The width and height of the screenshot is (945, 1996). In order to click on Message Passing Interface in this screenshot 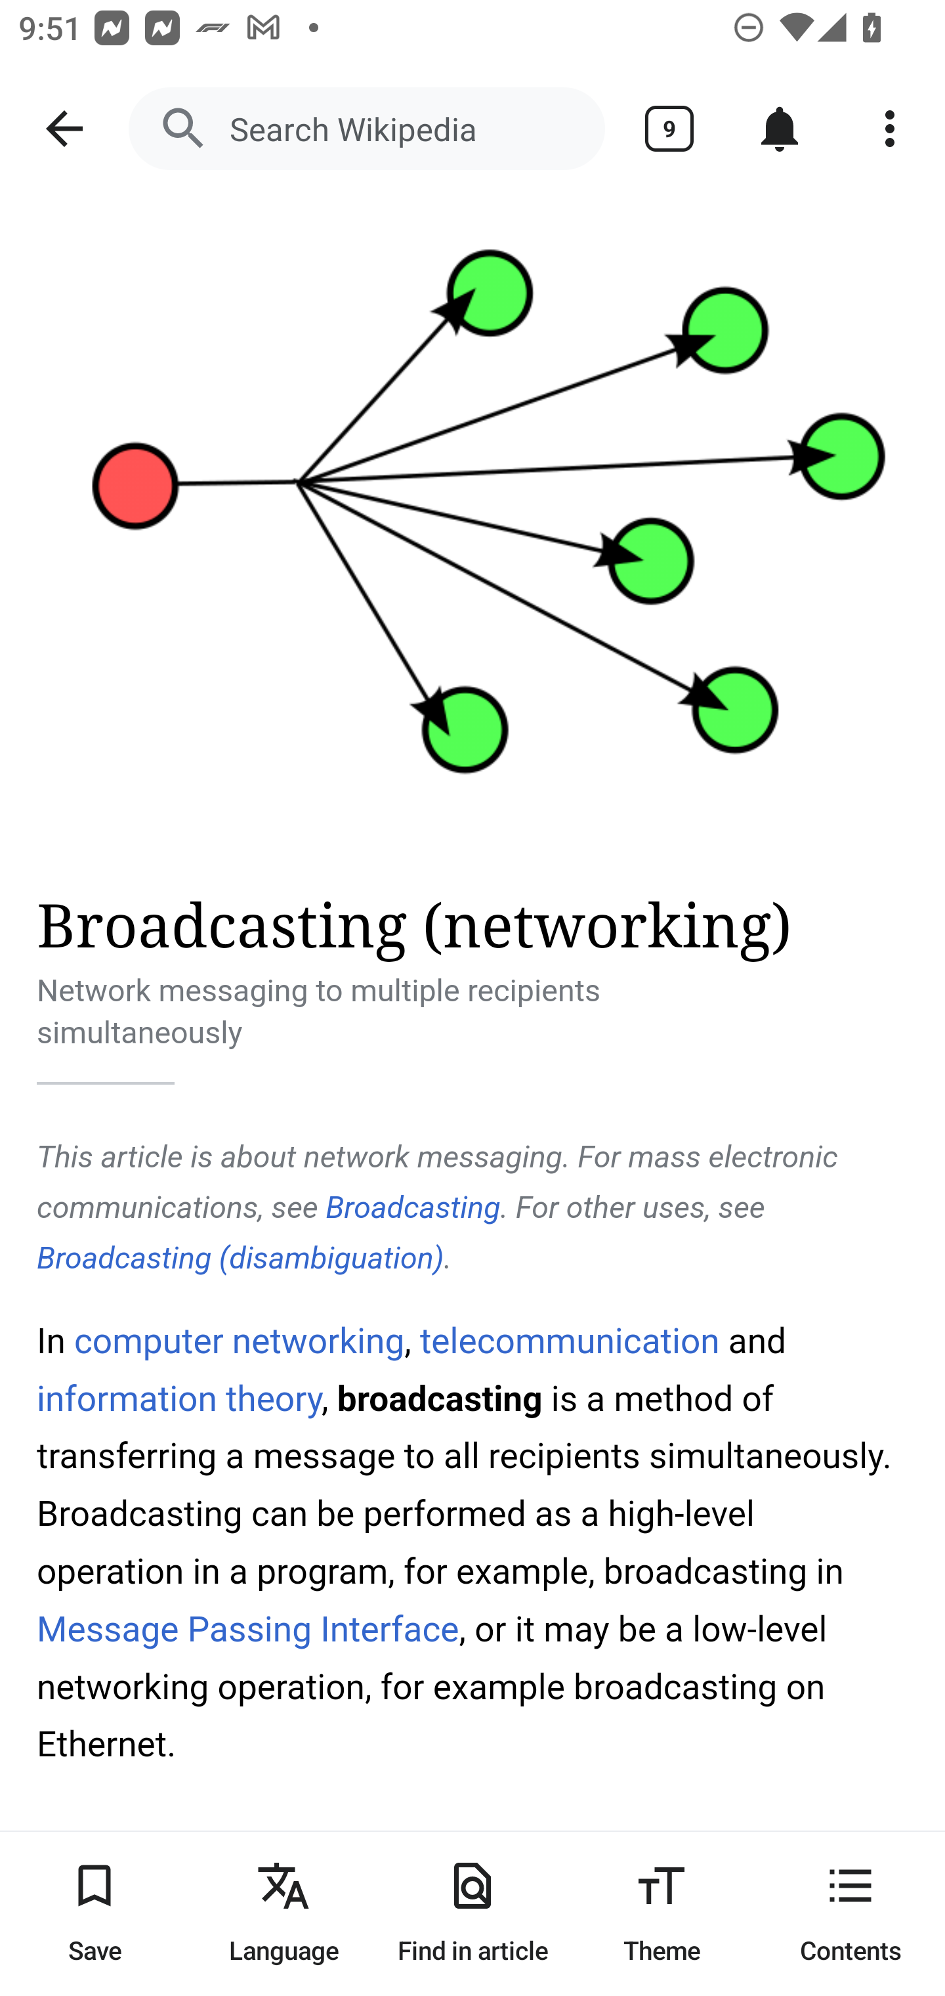, I will do `click(249, 1631)`.